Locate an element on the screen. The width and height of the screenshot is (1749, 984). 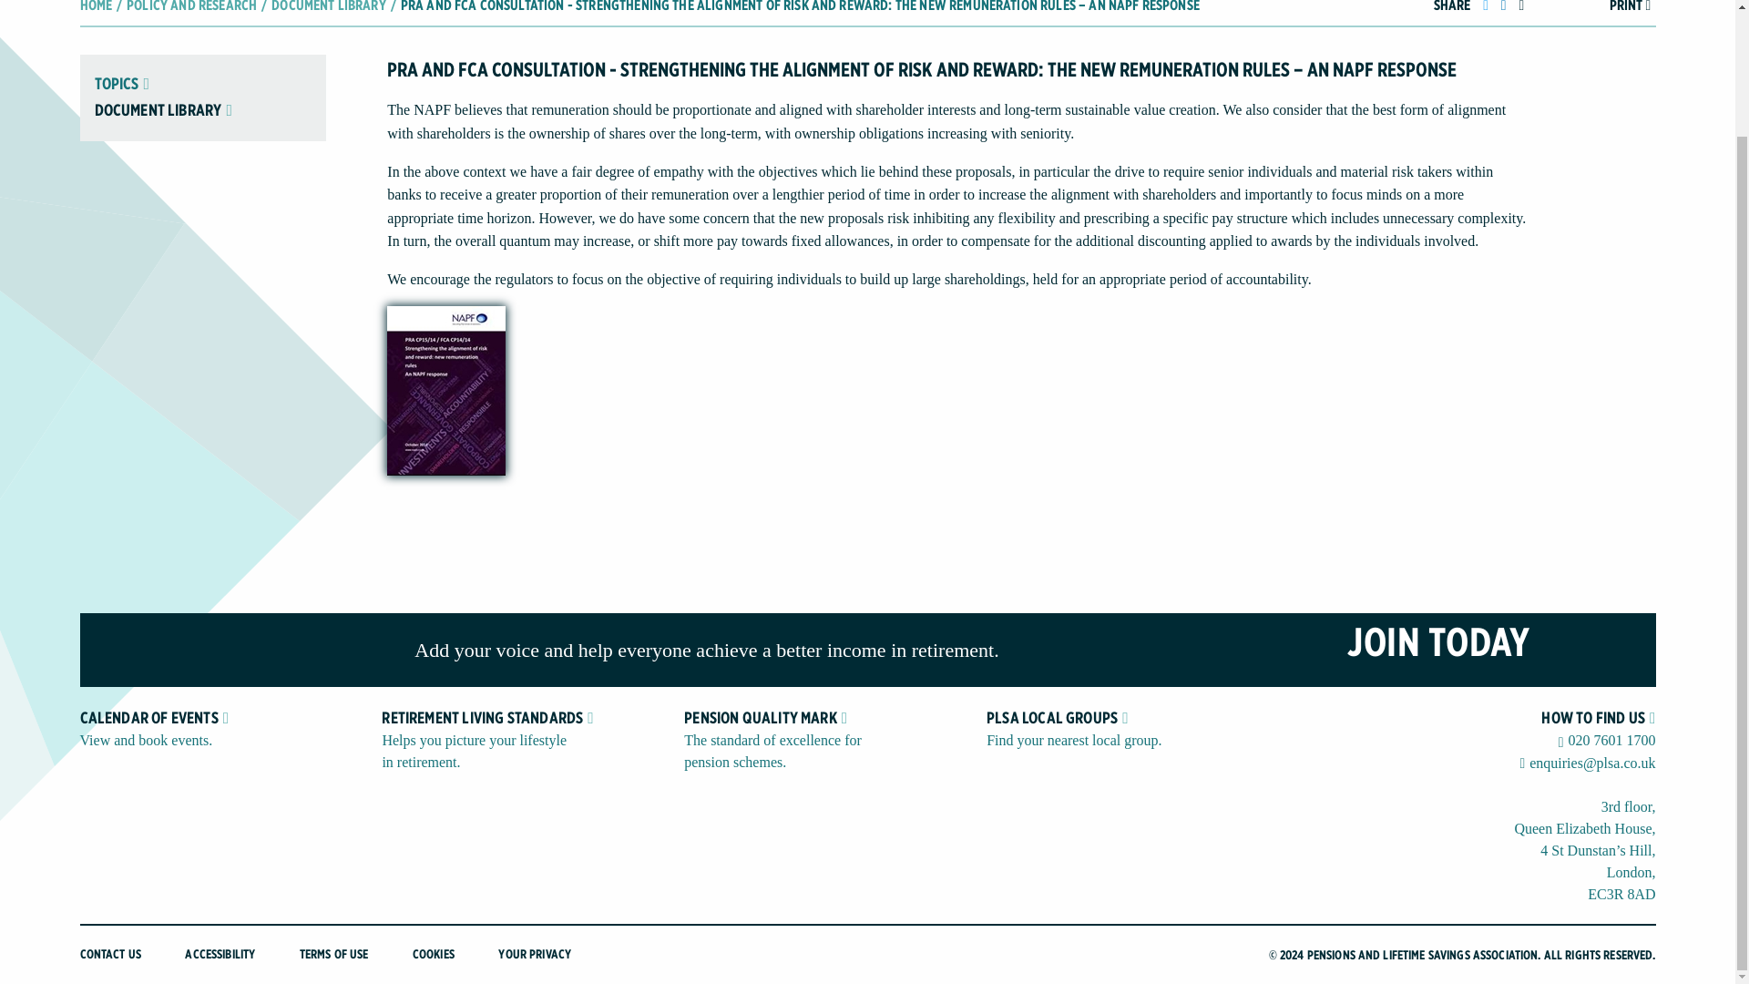
POLICY AND RESEARCH is located at coordinates (191, 7).